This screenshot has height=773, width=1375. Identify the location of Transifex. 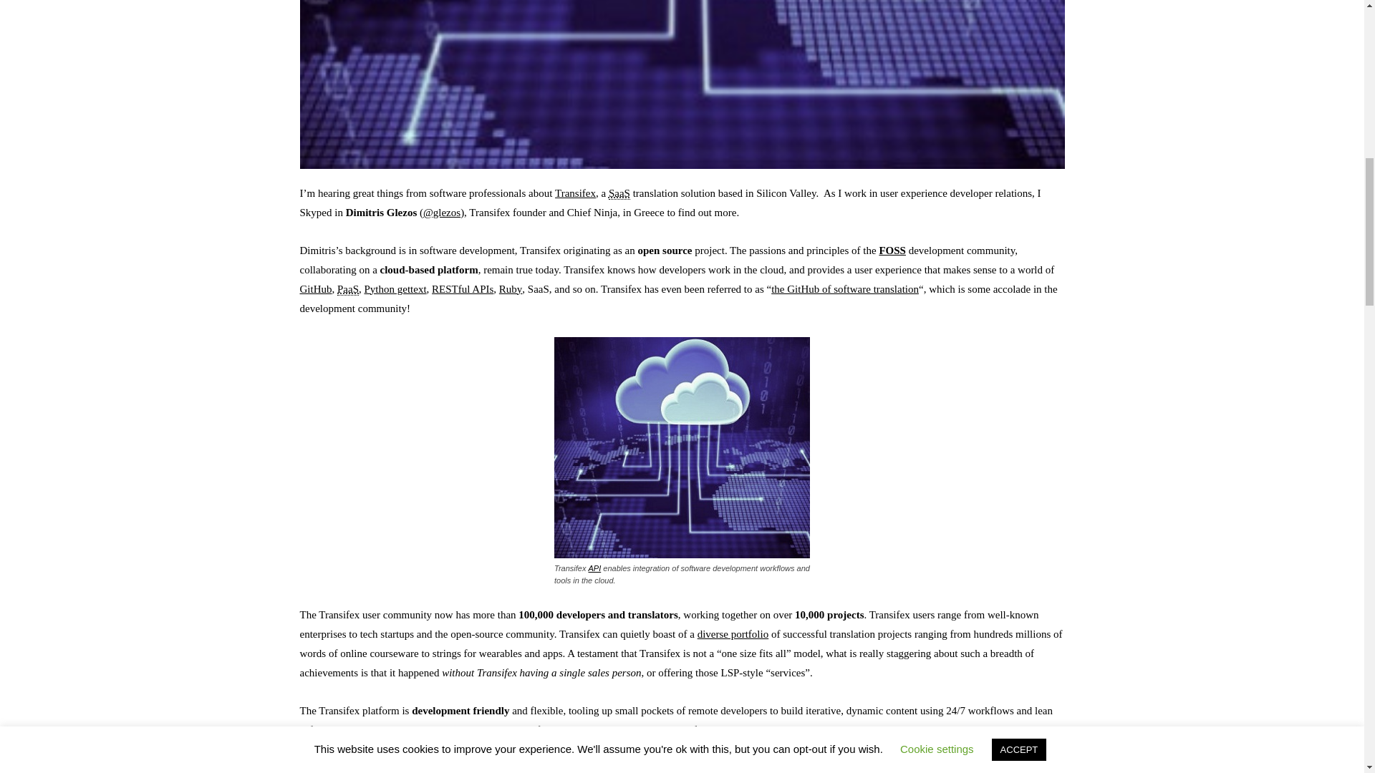
(575, 193).